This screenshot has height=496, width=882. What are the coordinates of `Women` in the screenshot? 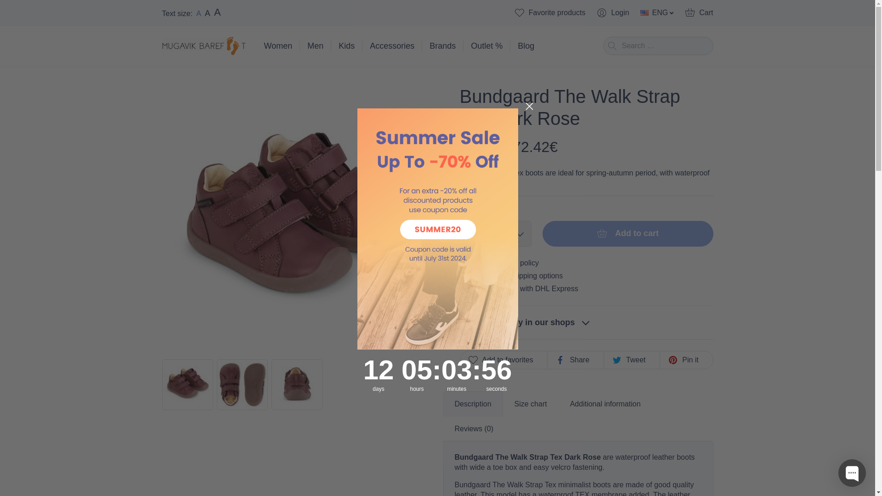 It's located at (278, 46).